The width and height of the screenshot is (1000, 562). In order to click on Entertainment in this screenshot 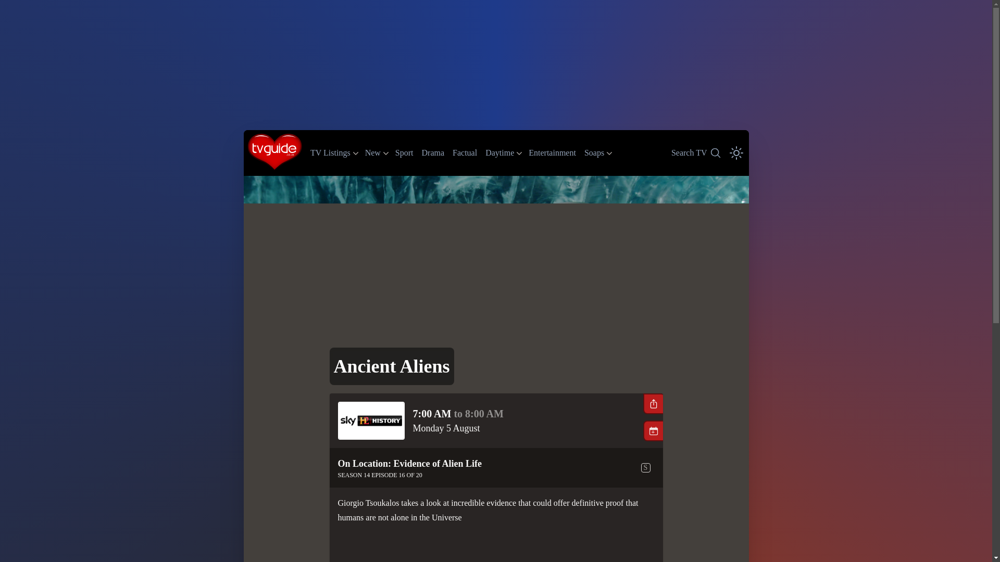, I will do `click(404, 152)`.